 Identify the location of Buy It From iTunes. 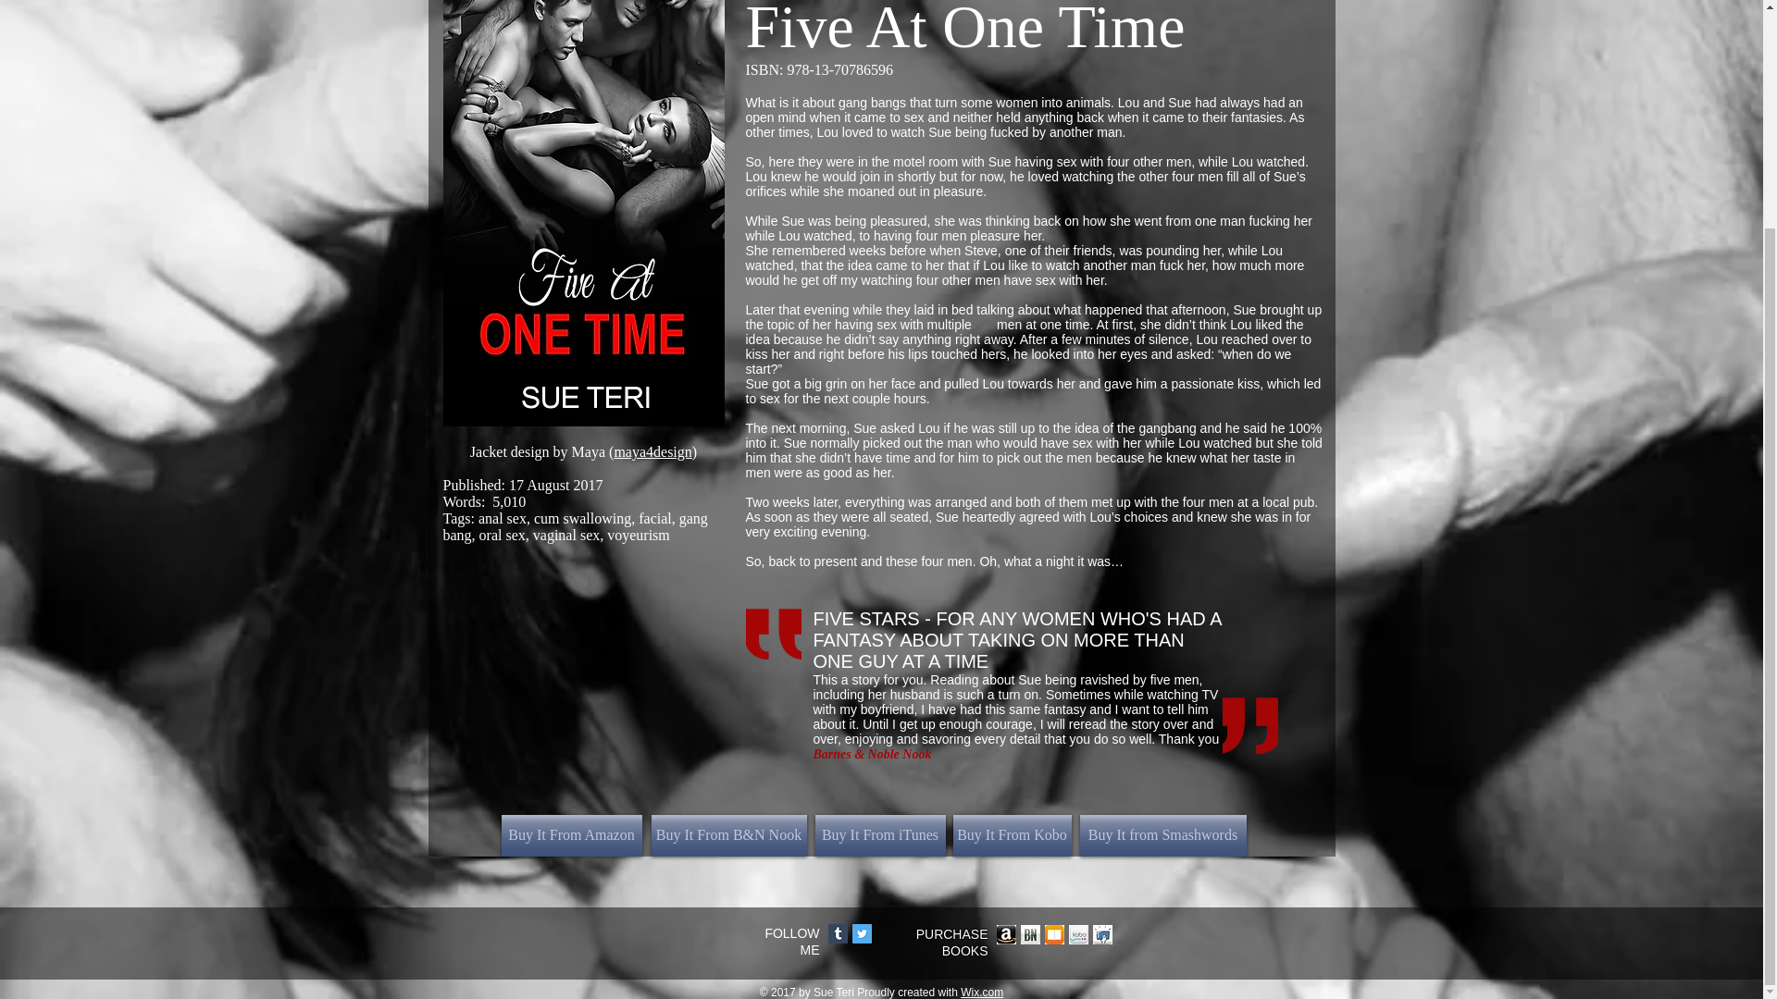
(879, 835).